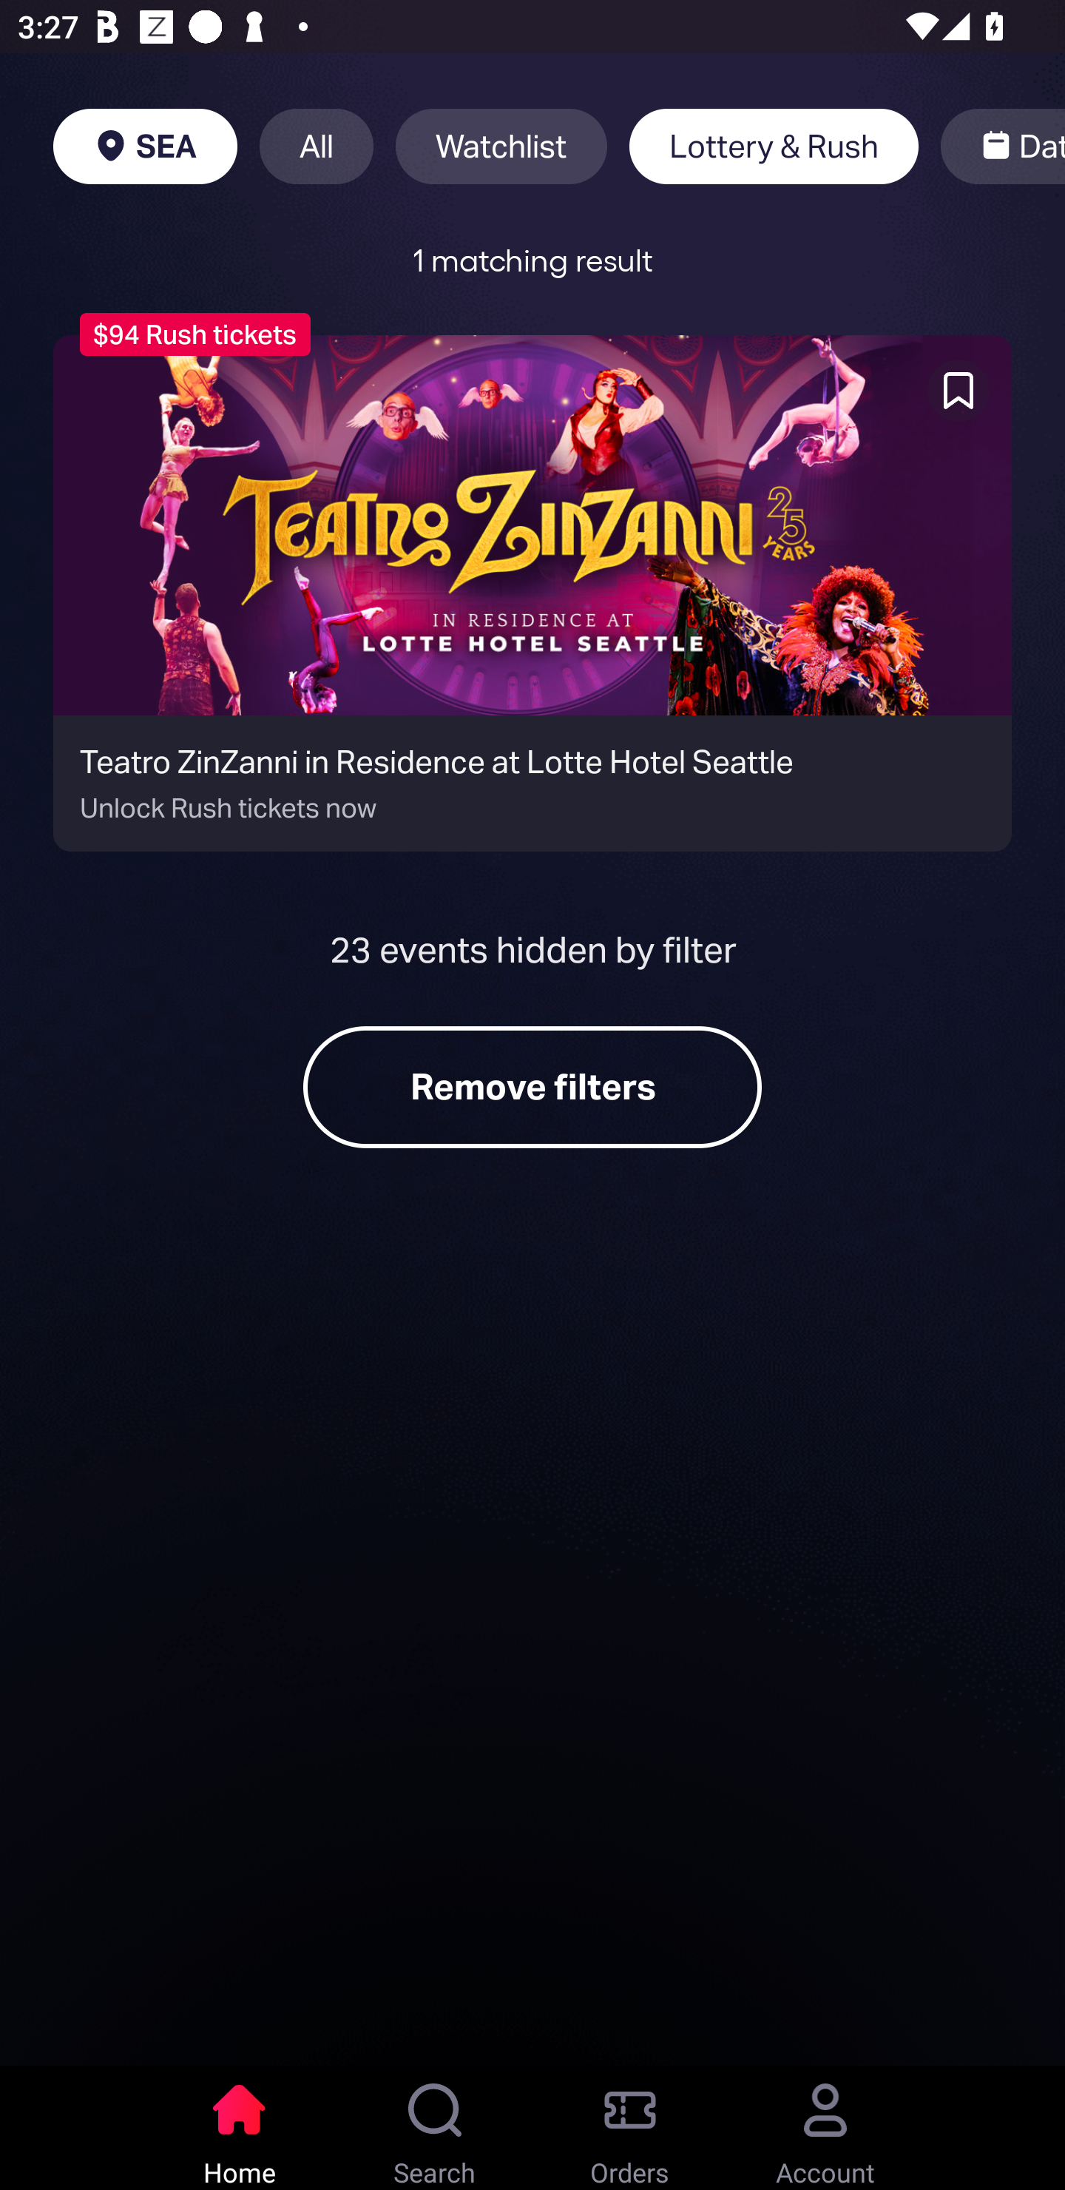  Describe the element at coordinates (825, 2128) in the screenshot. I see `Account` at that location.